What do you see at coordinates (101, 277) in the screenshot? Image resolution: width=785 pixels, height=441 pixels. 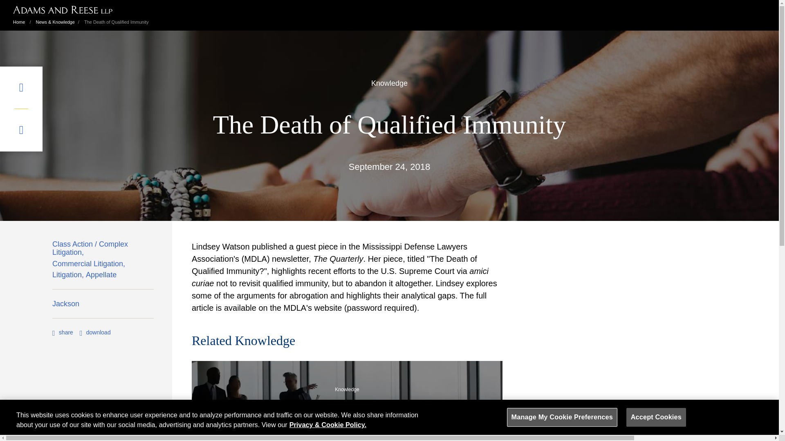 I see `Appellate` at bounding box center [101, 277].